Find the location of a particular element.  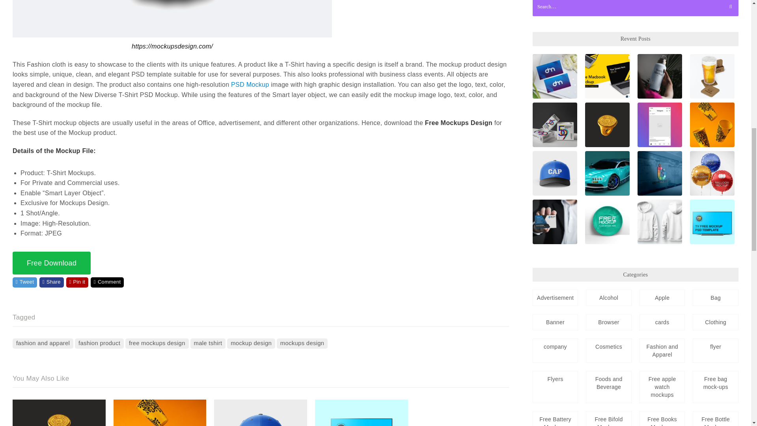

Free Download is located at coordinates (52, 263).